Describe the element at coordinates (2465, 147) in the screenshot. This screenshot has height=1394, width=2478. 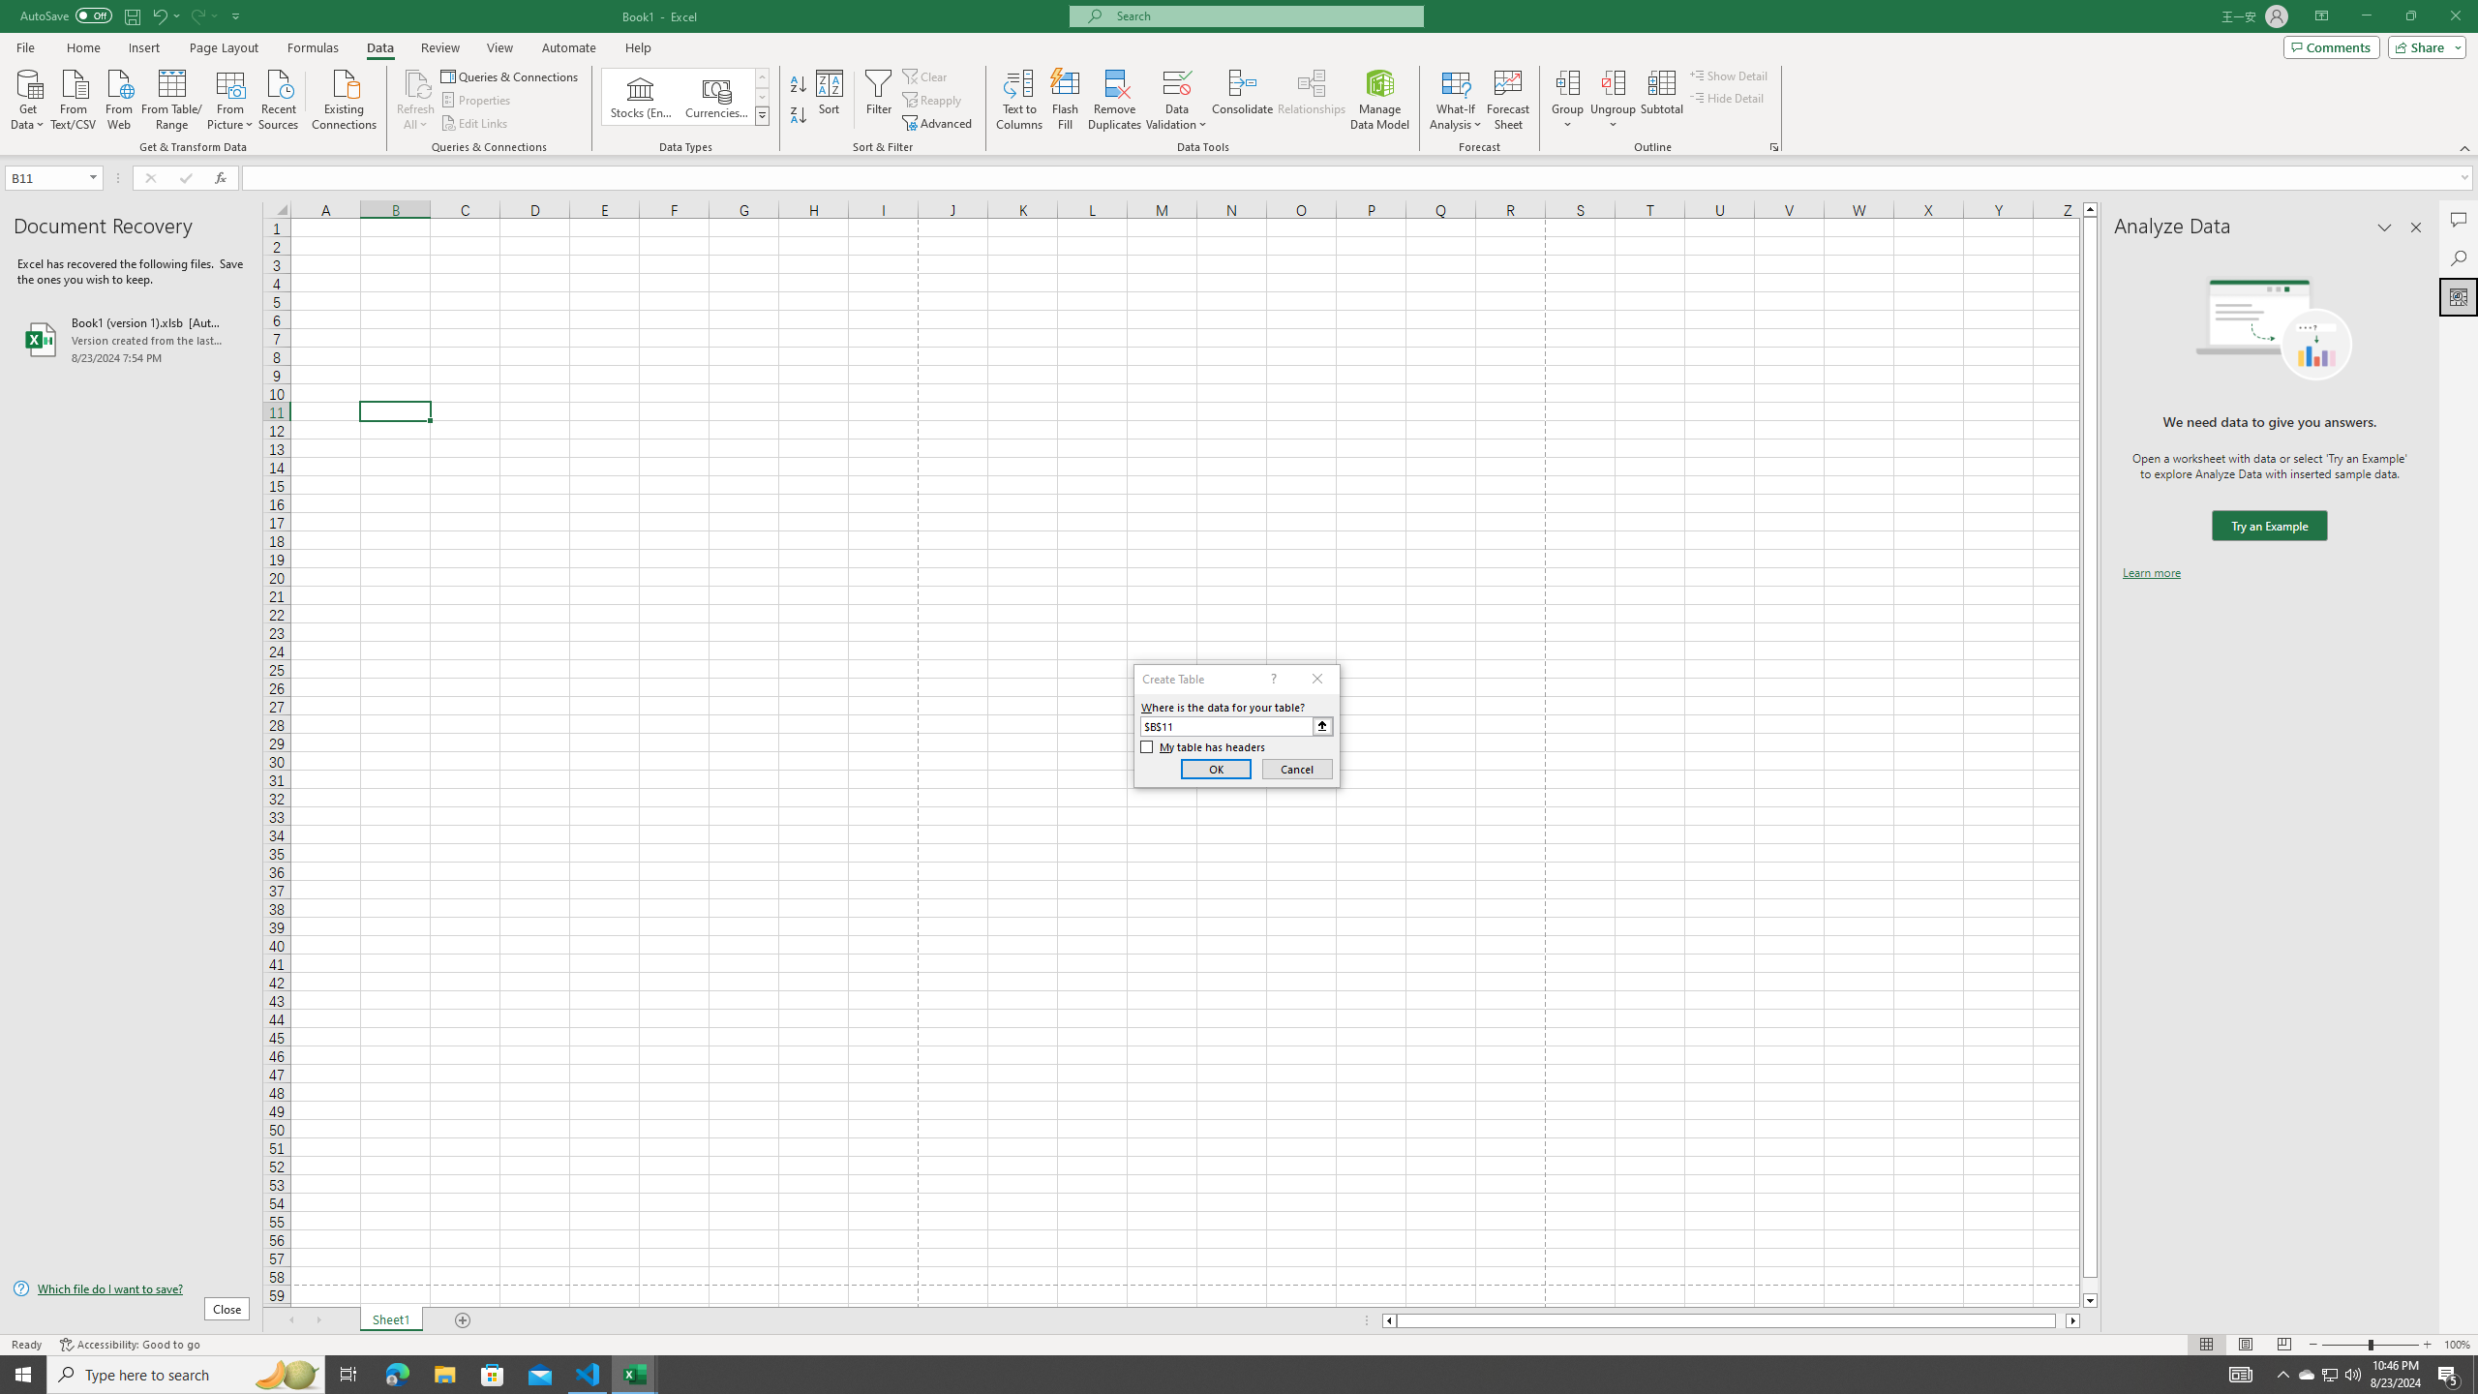
I see `Collapse the Ribbon` at that location.